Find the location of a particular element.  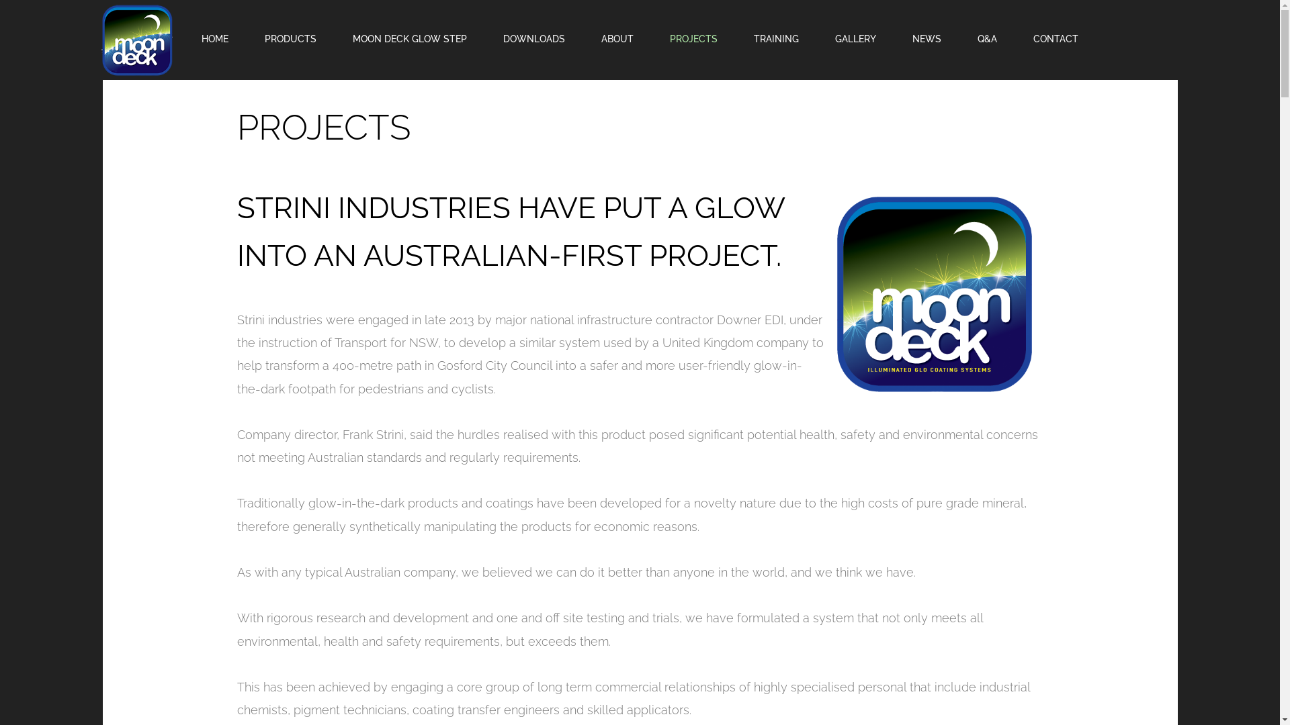

Q&A is located at coordinates (988, 39).